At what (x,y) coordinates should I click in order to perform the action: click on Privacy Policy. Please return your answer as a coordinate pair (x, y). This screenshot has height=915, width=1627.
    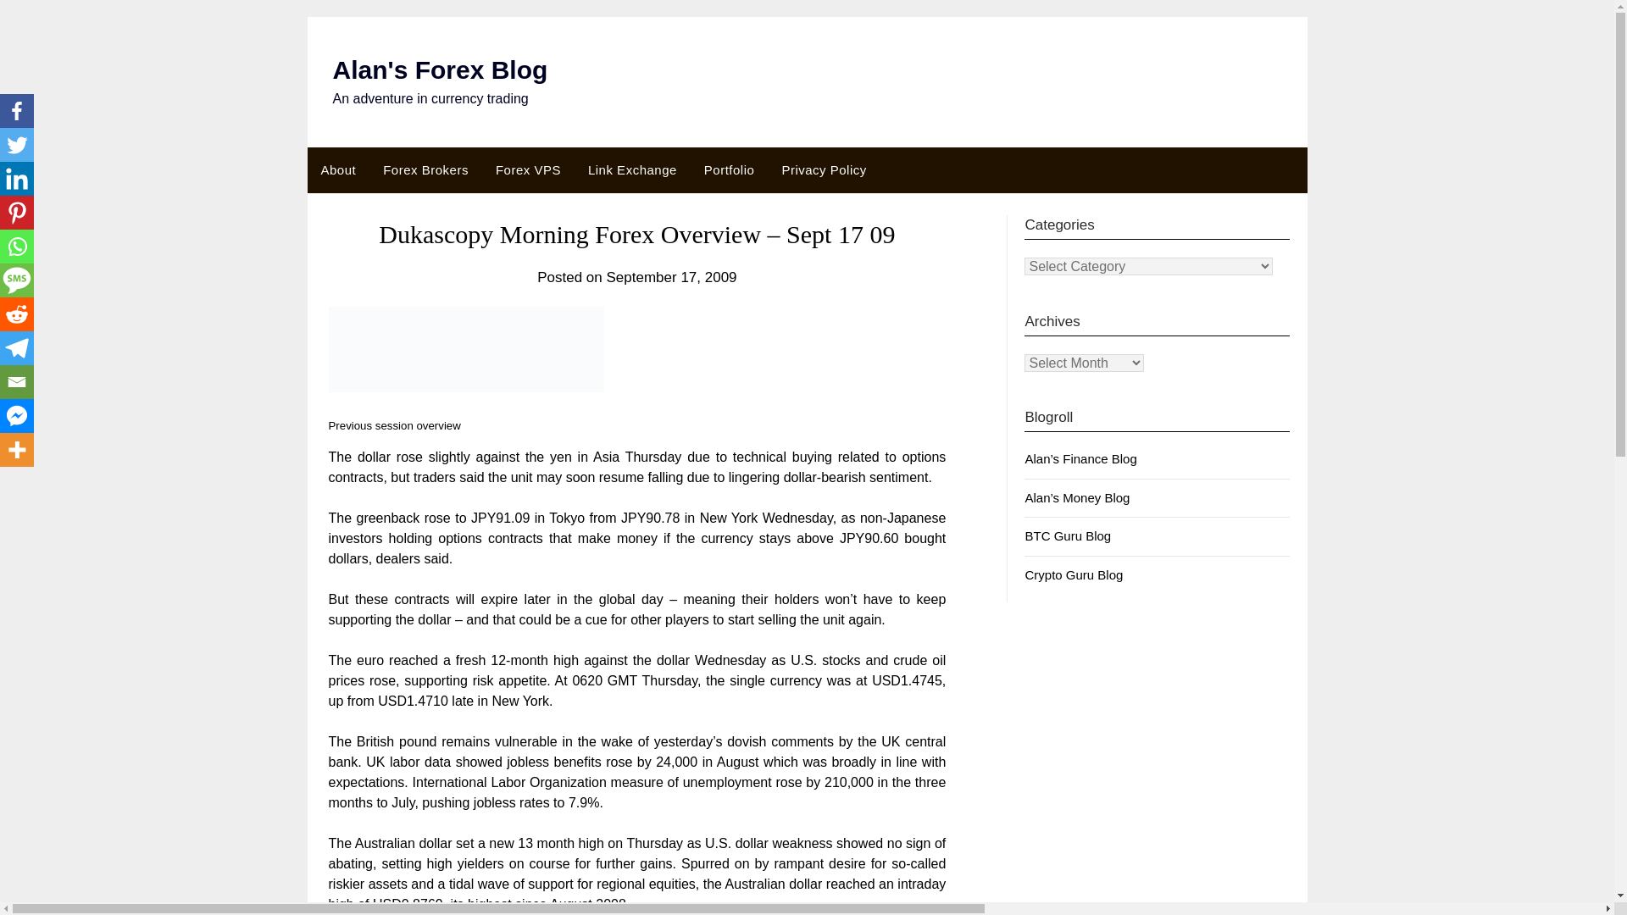
    Looking at the image, I should click on (824, 169).